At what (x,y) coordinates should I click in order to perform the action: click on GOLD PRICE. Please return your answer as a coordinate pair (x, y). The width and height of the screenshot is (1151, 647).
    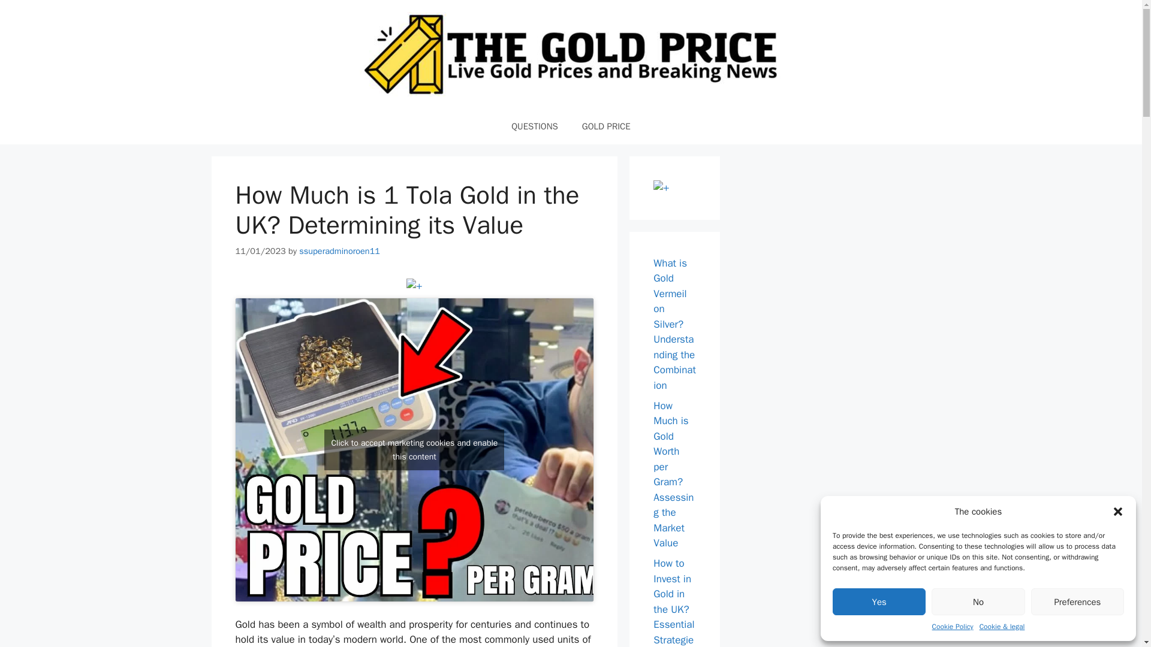
    Looking at the image, I should click on (605, 126).